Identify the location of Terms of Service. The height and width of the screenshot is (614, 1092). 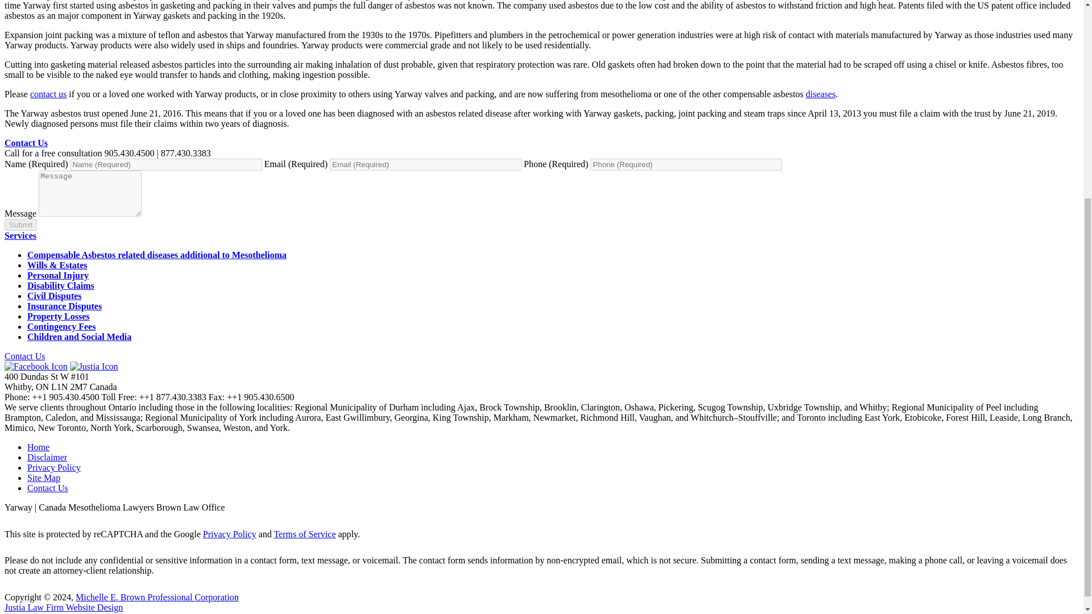
(304, 534).